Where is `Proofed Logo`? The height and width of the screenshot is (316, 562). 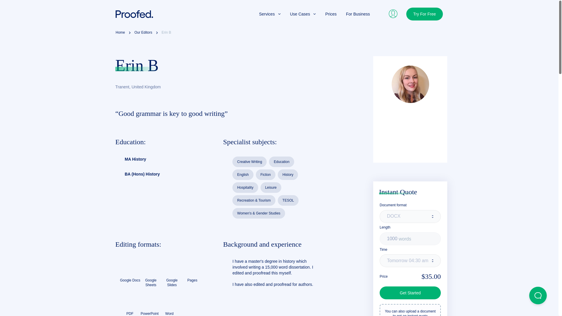
Proofed Logo is located at coordinates (134, 14).